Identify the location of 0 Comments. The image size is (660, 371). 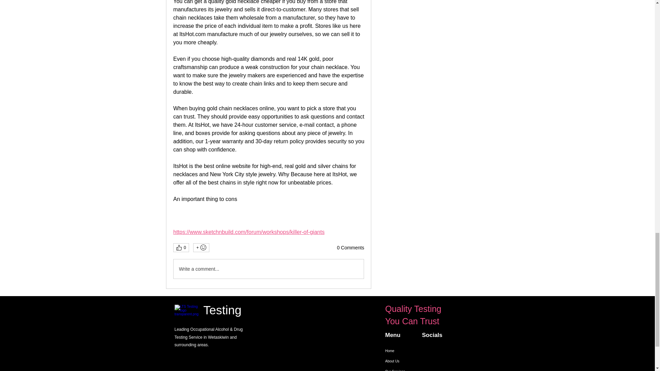
(350, 248).